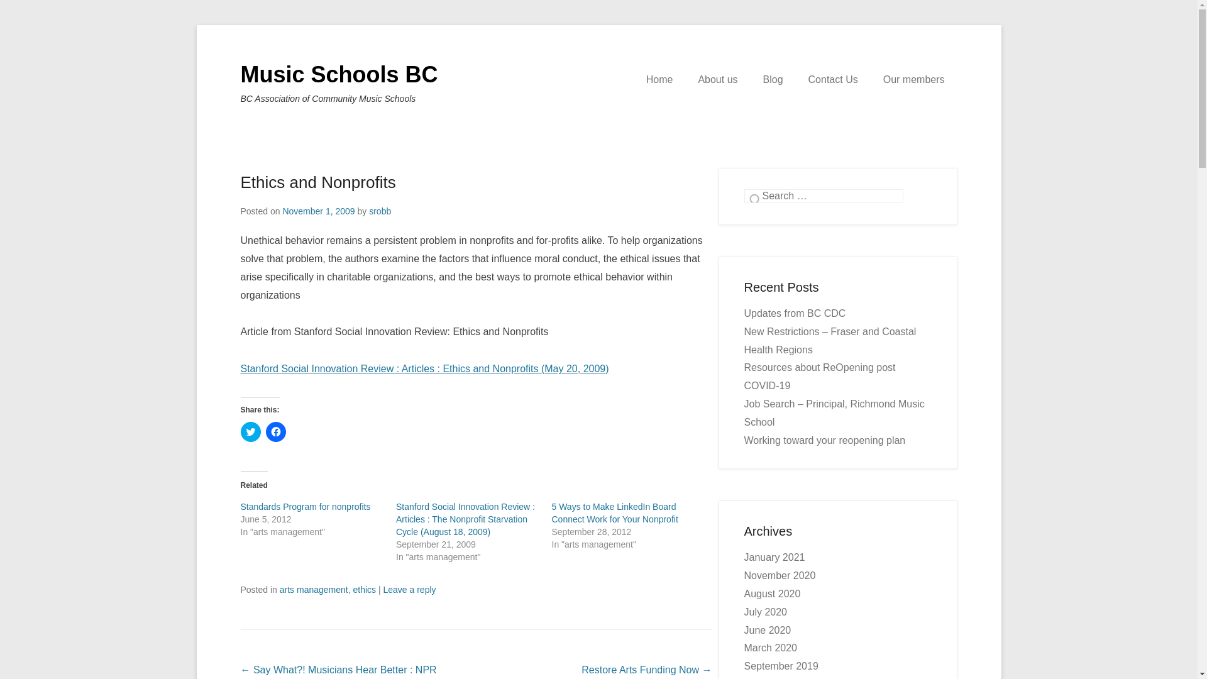 The height and width of the screenshot is (679, 1207). What do you see at coordinates (410, 590) in the screenshot?
I see `Leave a reply` at bounding box center [410, 590].